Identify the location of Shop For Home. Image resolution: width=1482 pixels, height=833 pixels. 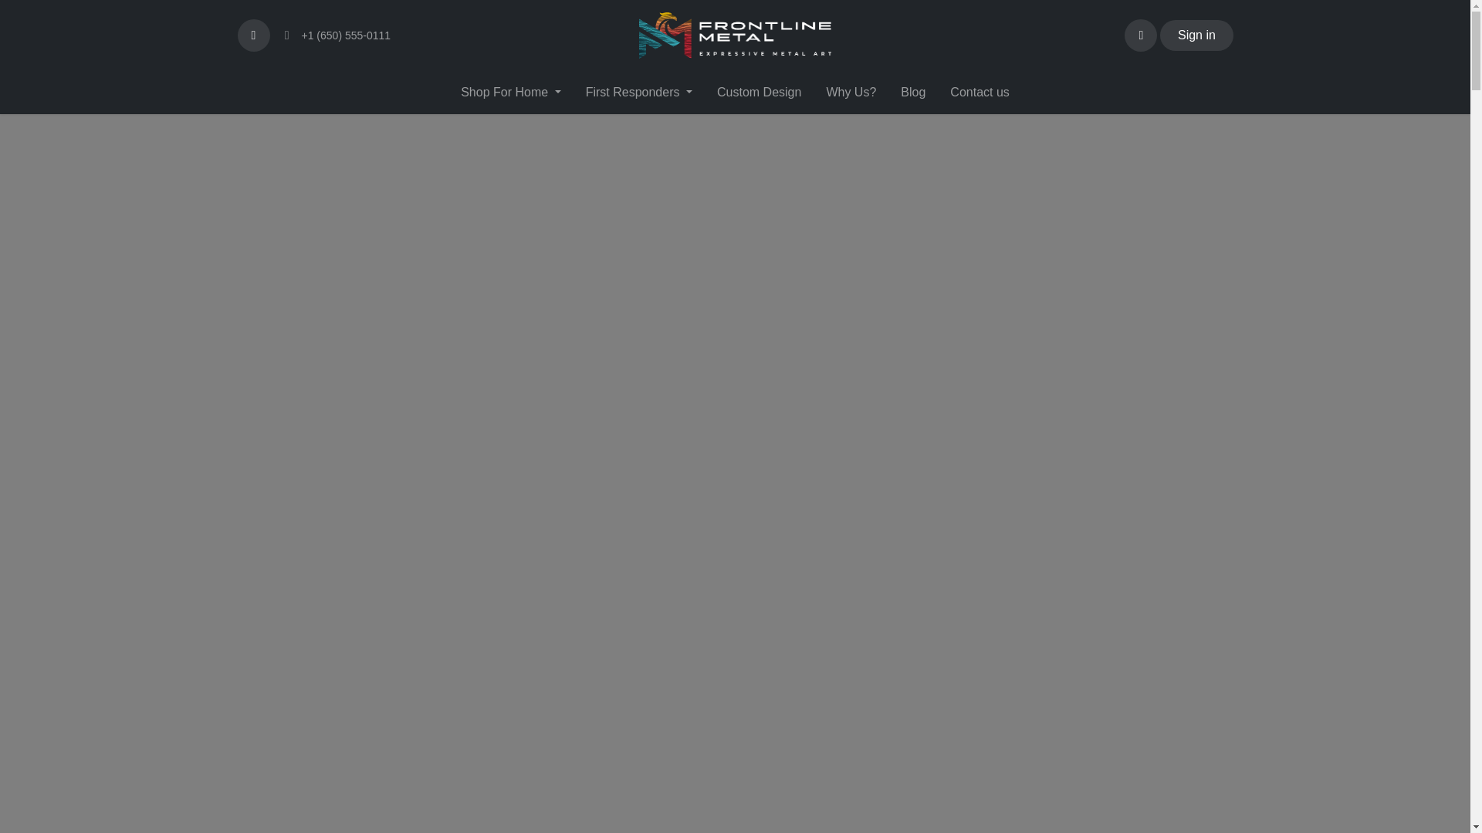
(510, 92).